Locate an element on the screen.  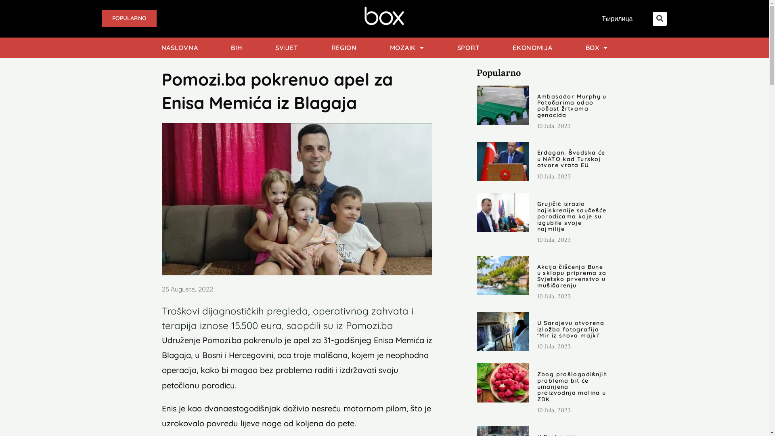
SVIJET is located at coordinates (287, 47).